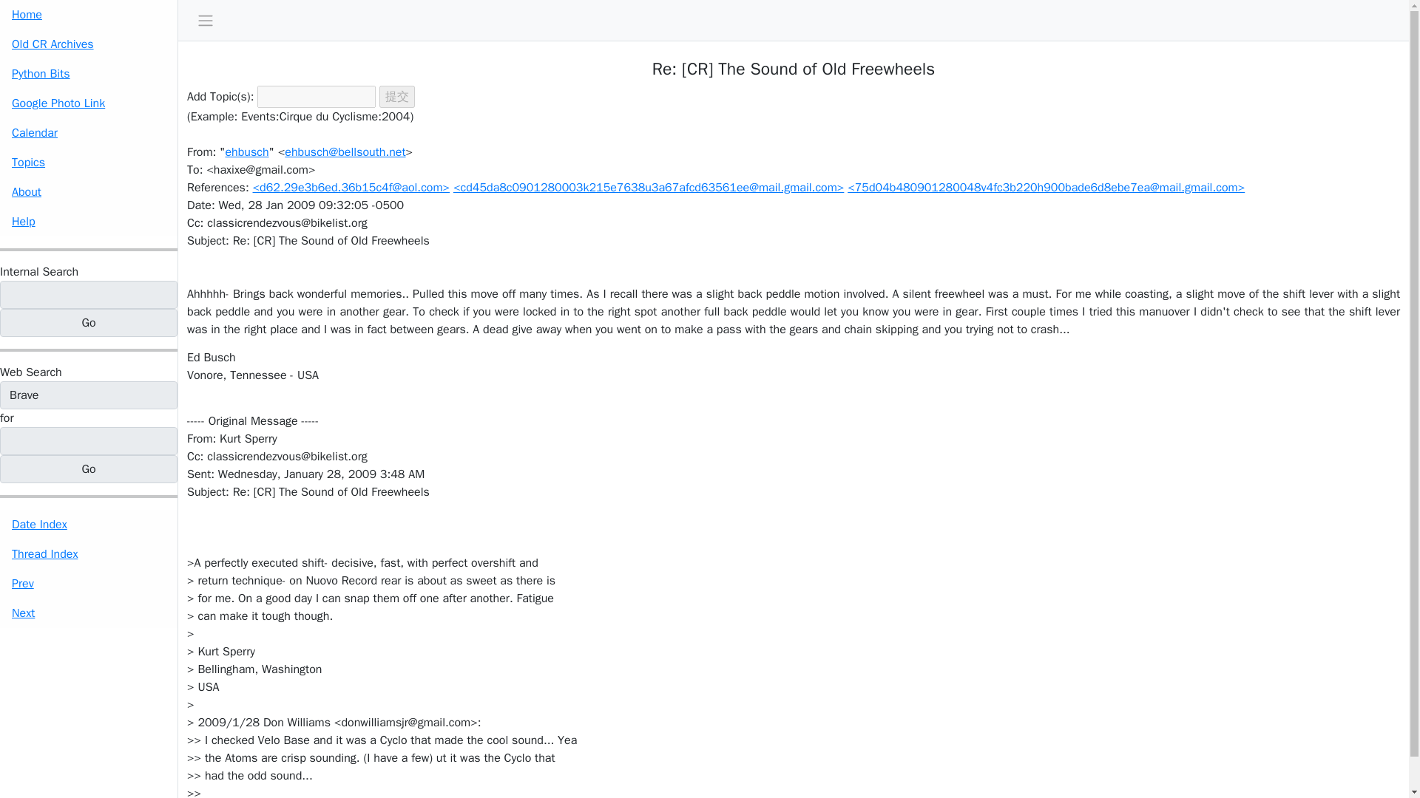 This screenshot has height=798, width=1420. Describe the element at coordinates (89, 468) in the screenshot. I see `Go` at that location.